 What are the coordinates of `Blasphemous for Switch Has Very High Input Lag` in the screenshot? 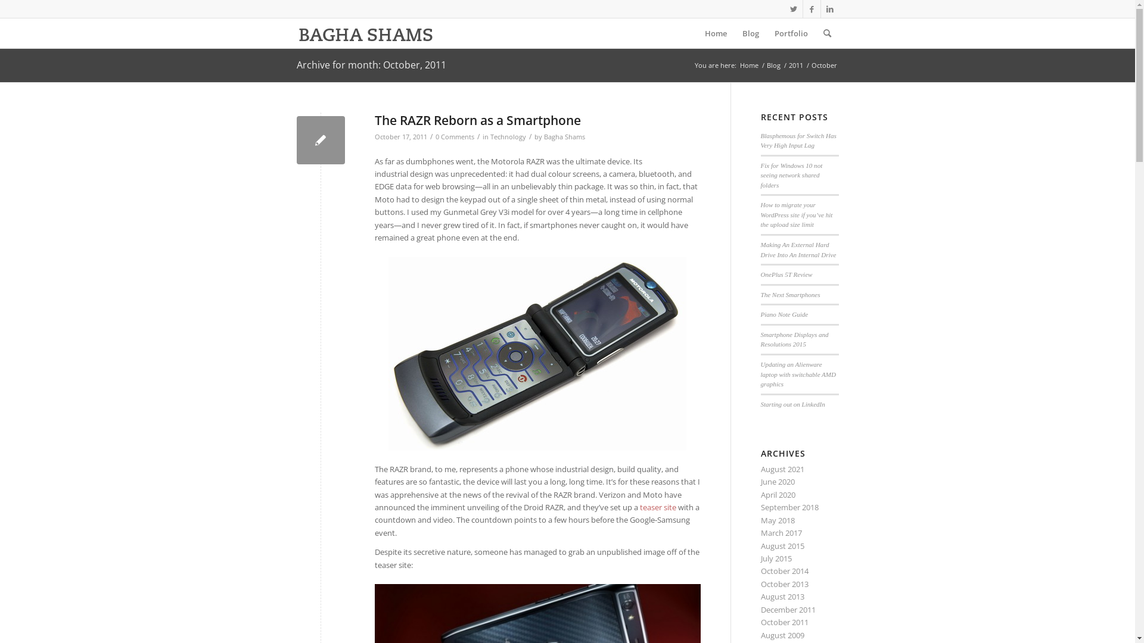 It's located at (798, 141).